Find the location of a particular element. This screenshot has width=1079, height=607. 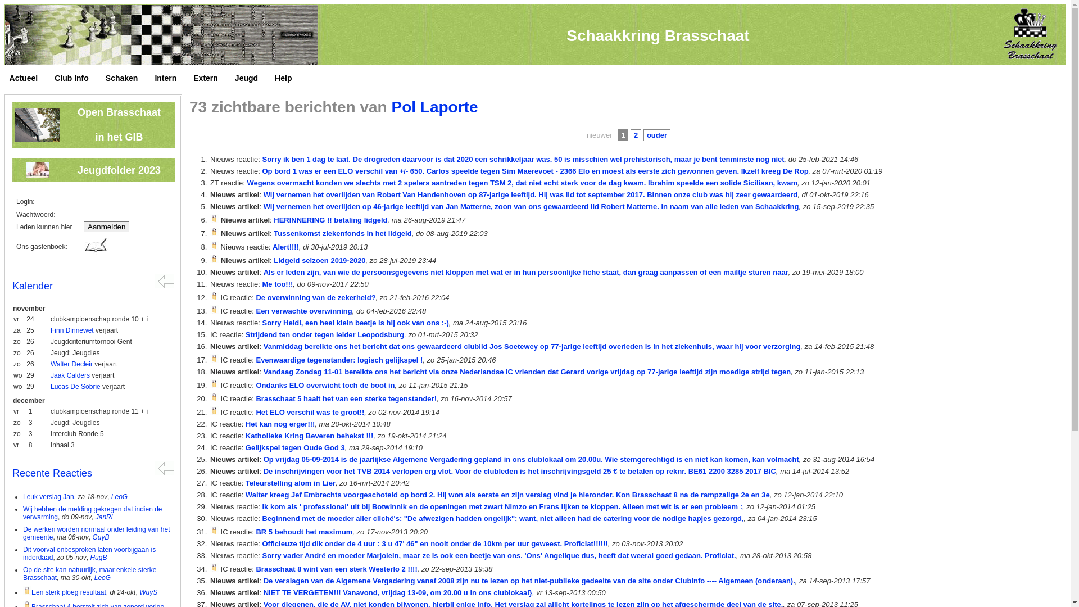

  is located at coordinates (6, 81).